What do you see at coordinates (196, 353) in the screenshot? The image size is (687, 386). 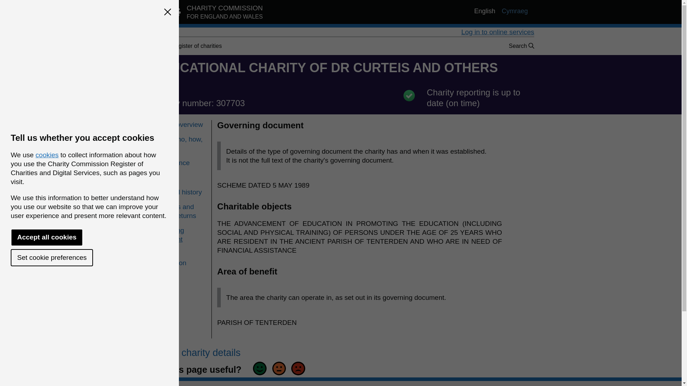 I see `Print charity details` at bounding box center [196, 353].